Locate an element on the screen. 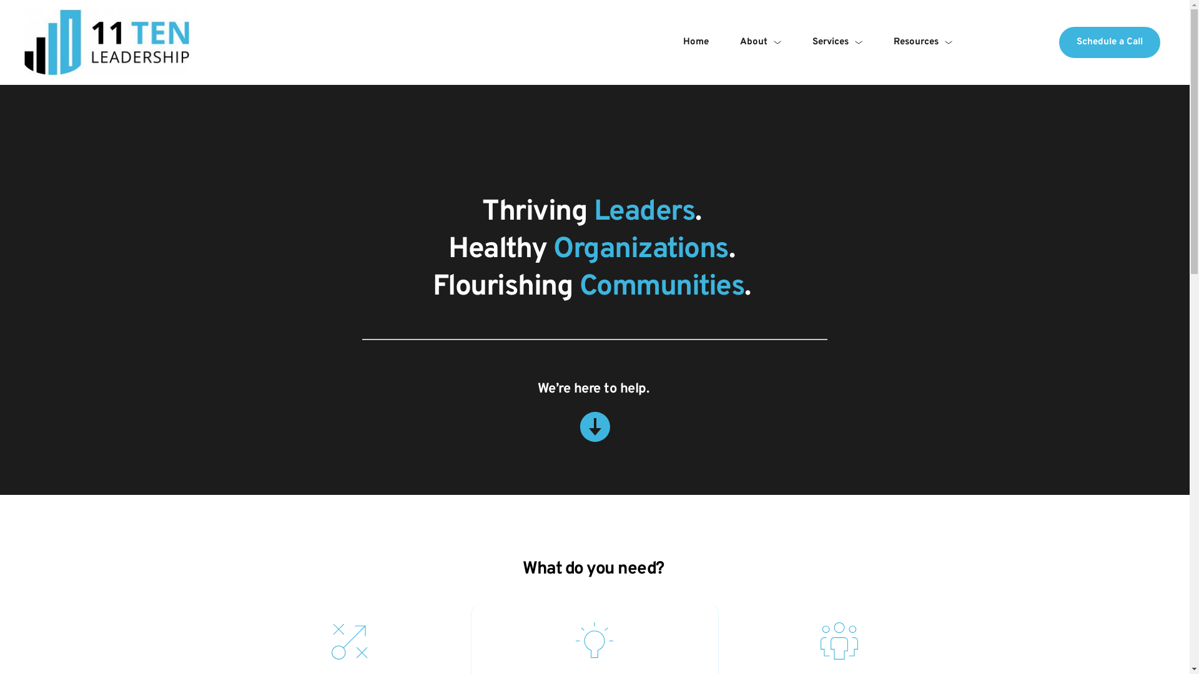 This screenshot has height=674, width=1199. Schedule a Call is located at coordinates (1110, 42).